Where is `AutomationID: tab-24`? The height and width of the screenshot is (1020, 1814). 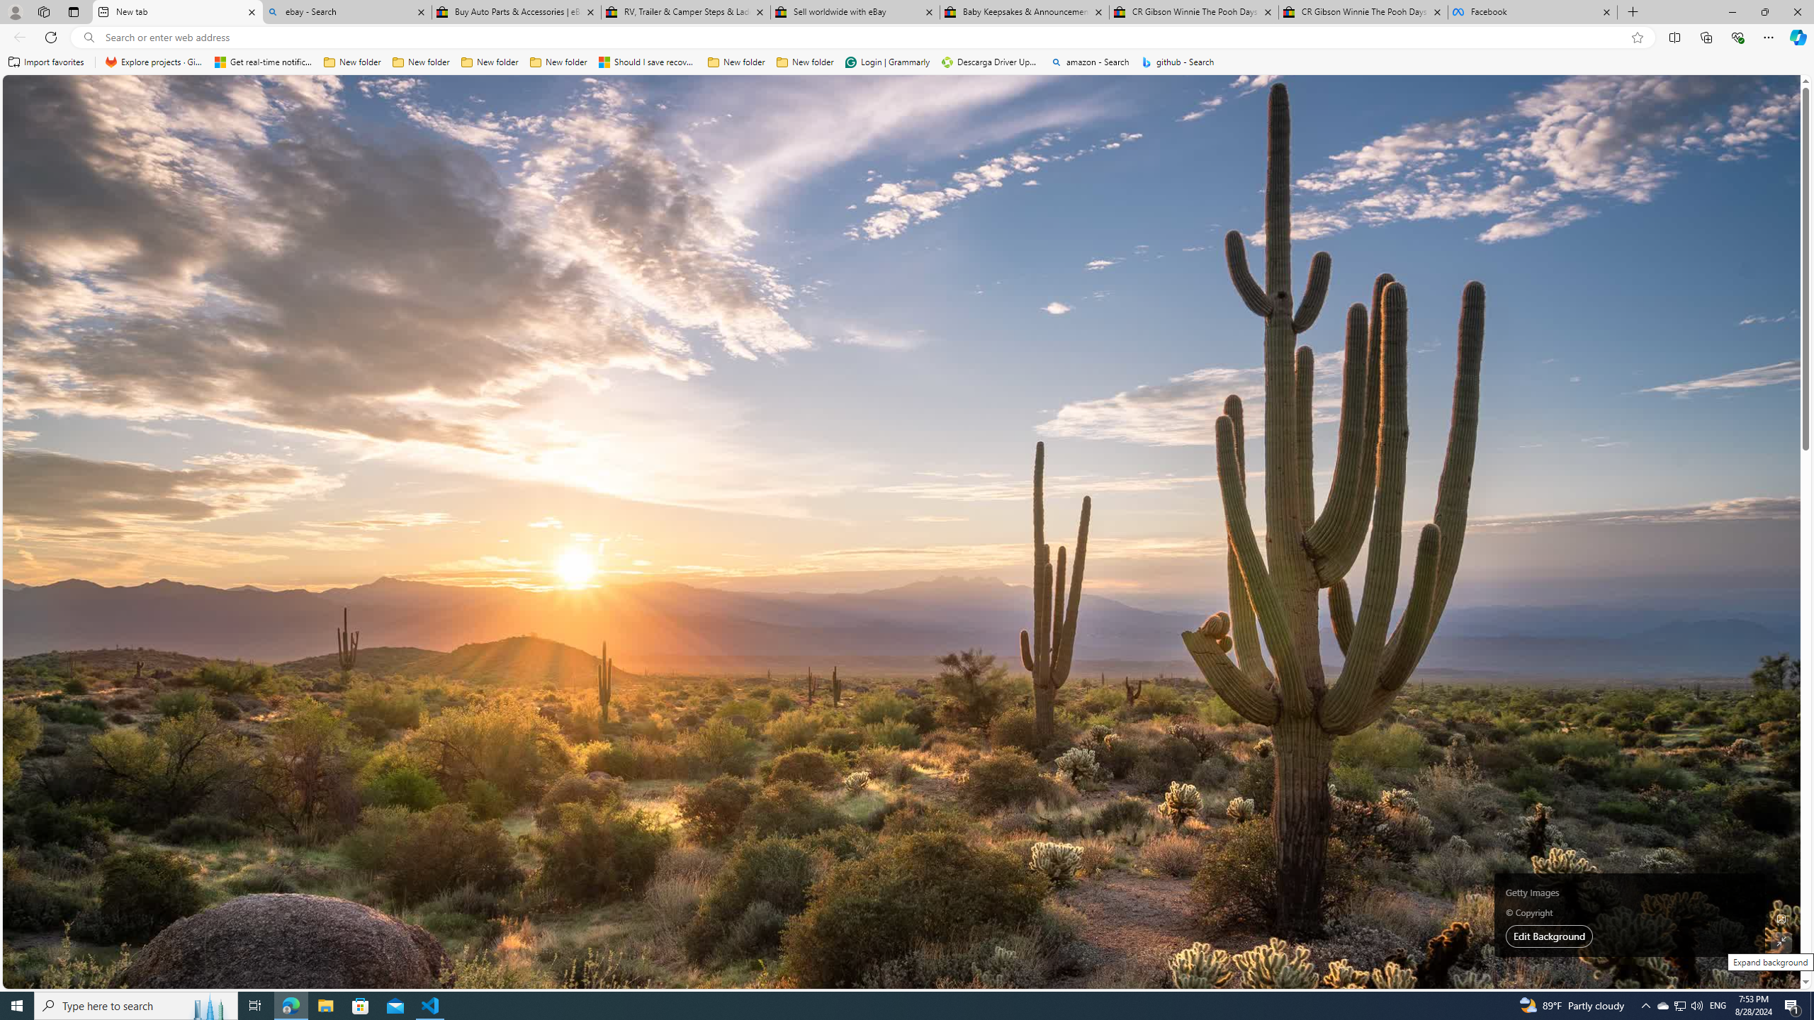
AutomationID: tab-24 is located at coordinates (582, 409).